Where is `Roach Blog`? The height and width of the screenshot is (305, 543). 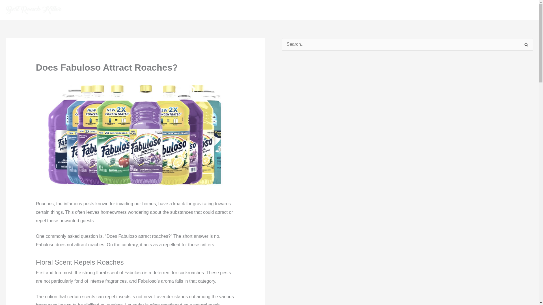 Roach Blog is located at coordinates (517, 10).